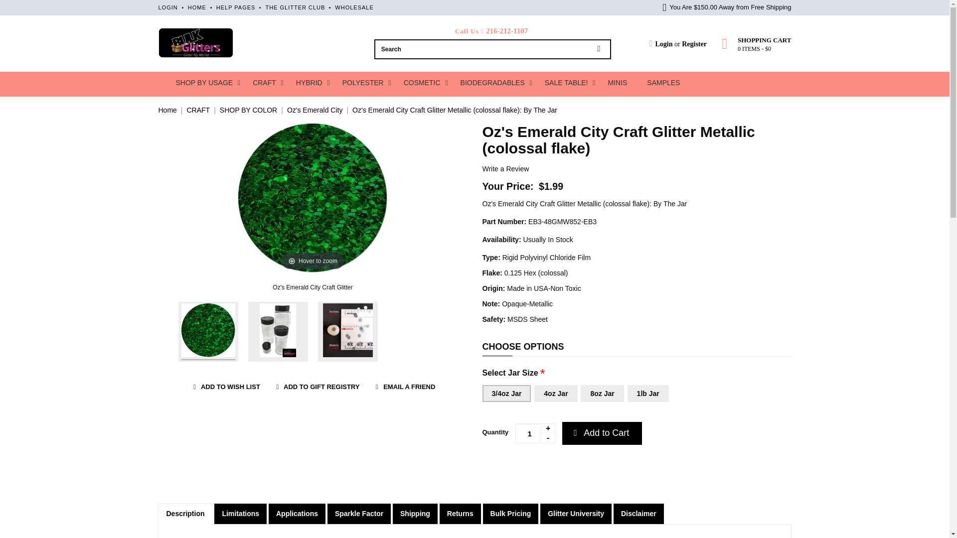 The width and height of the screenshot is (957, 538). I want to click on WHOLESALE, so click(354, 7).